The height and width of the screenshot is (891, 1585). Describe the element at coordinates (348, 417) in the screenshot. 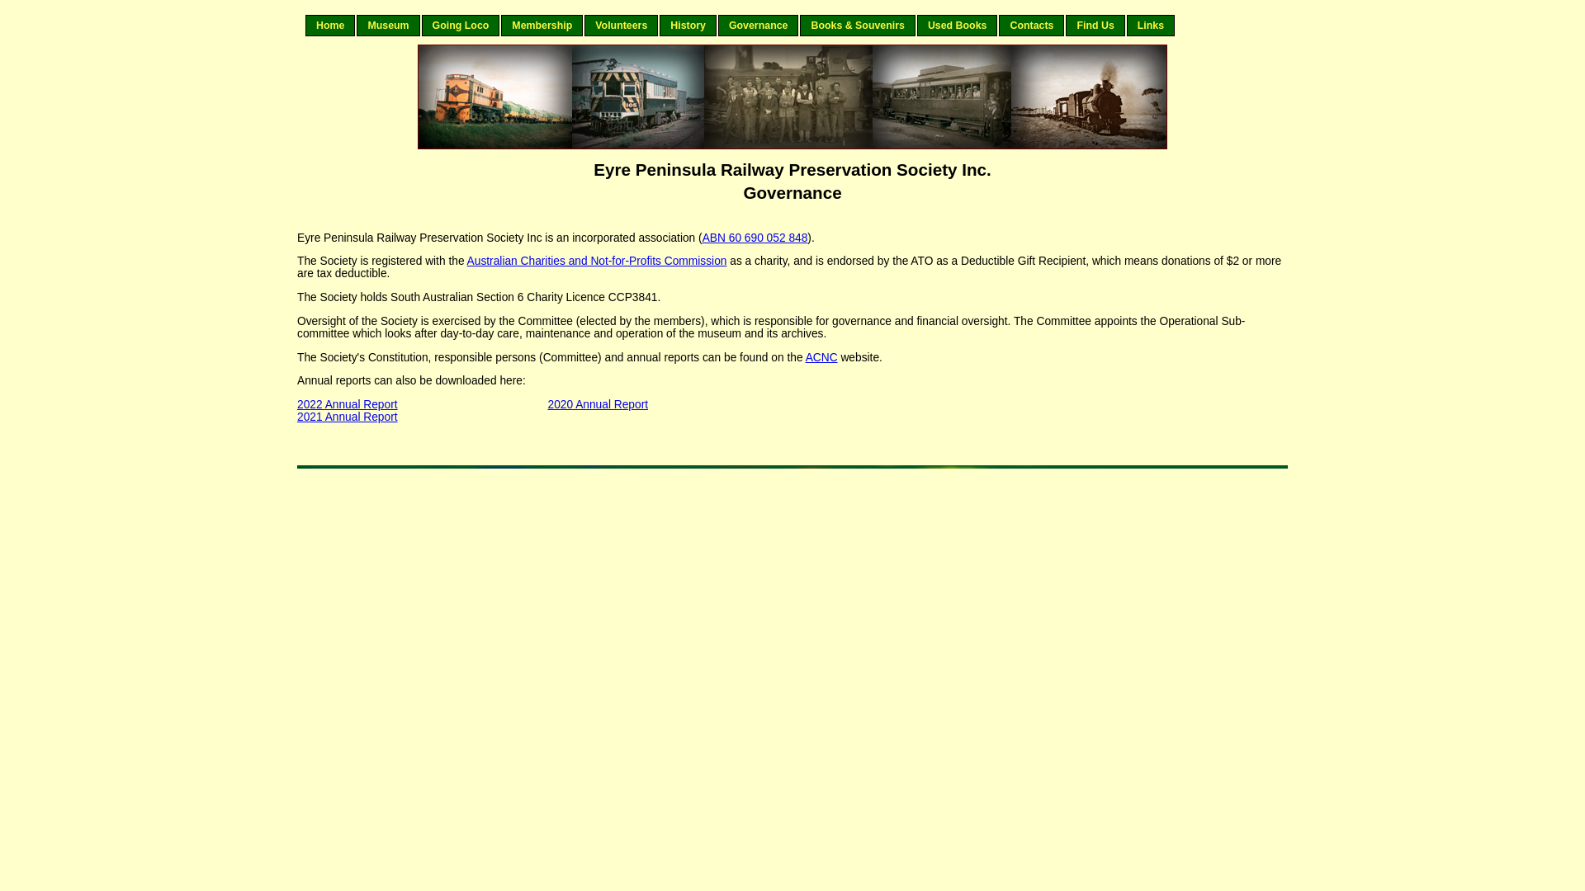

I see `2021 Annual Report` at that location.